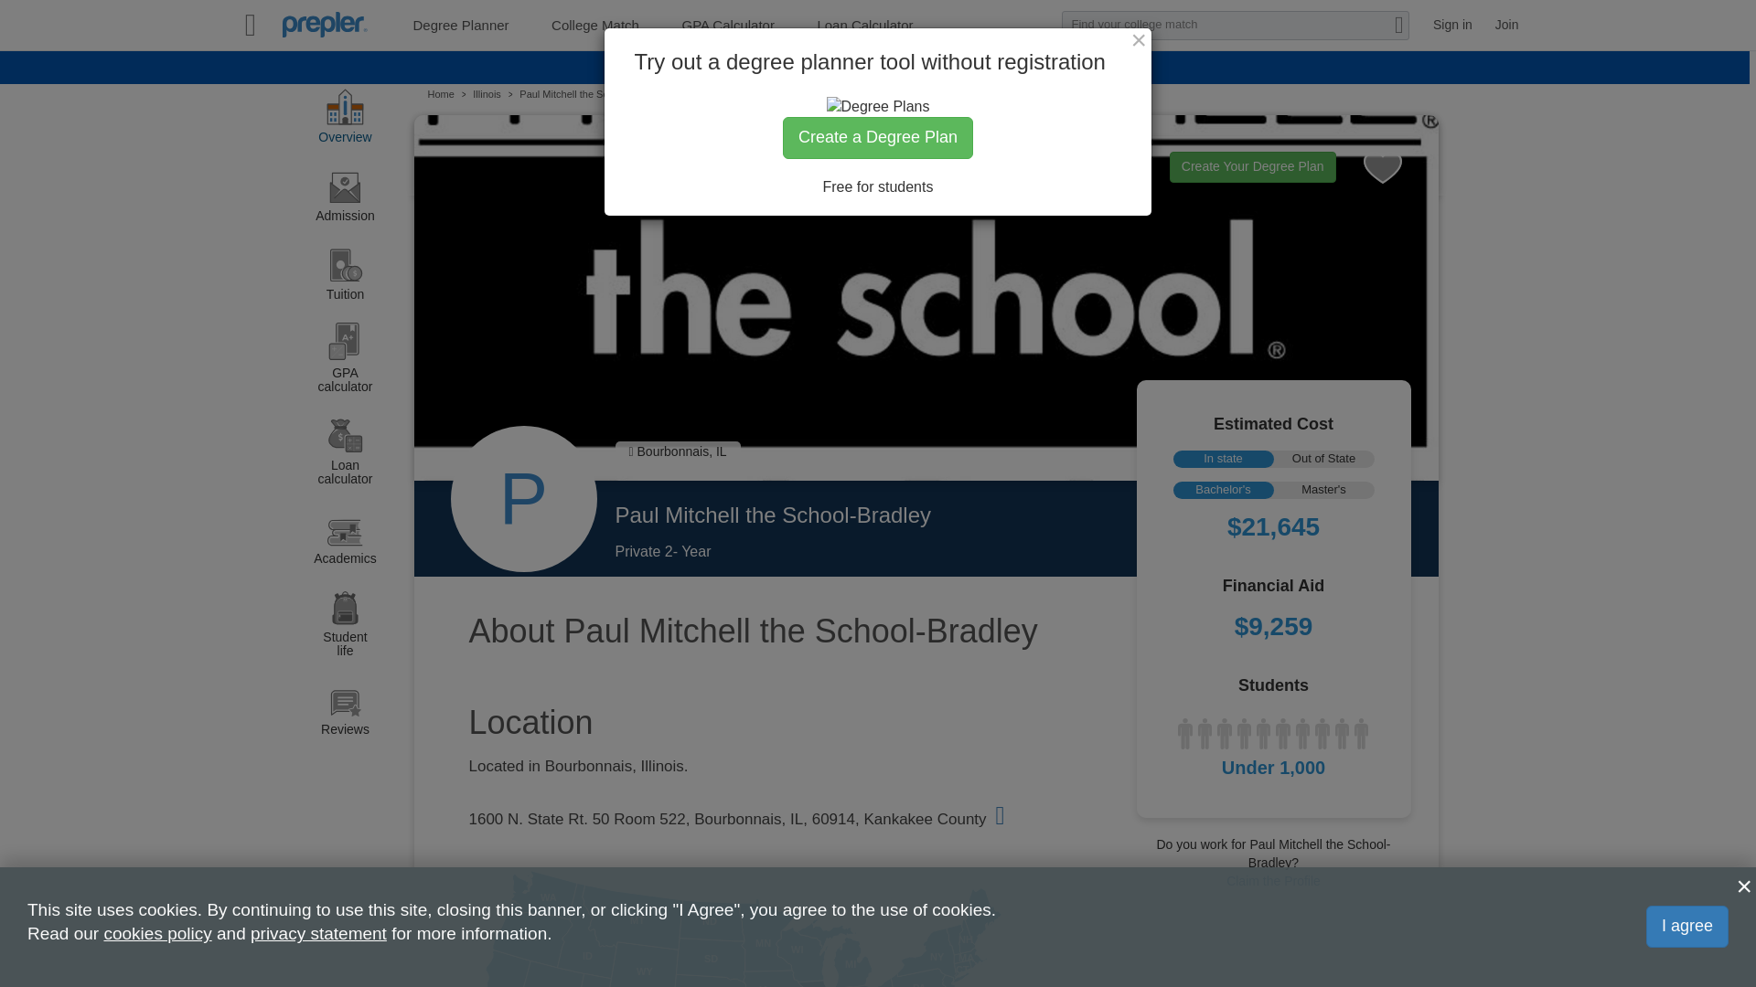  I want to click on Degree Planner, so click(461, 25).